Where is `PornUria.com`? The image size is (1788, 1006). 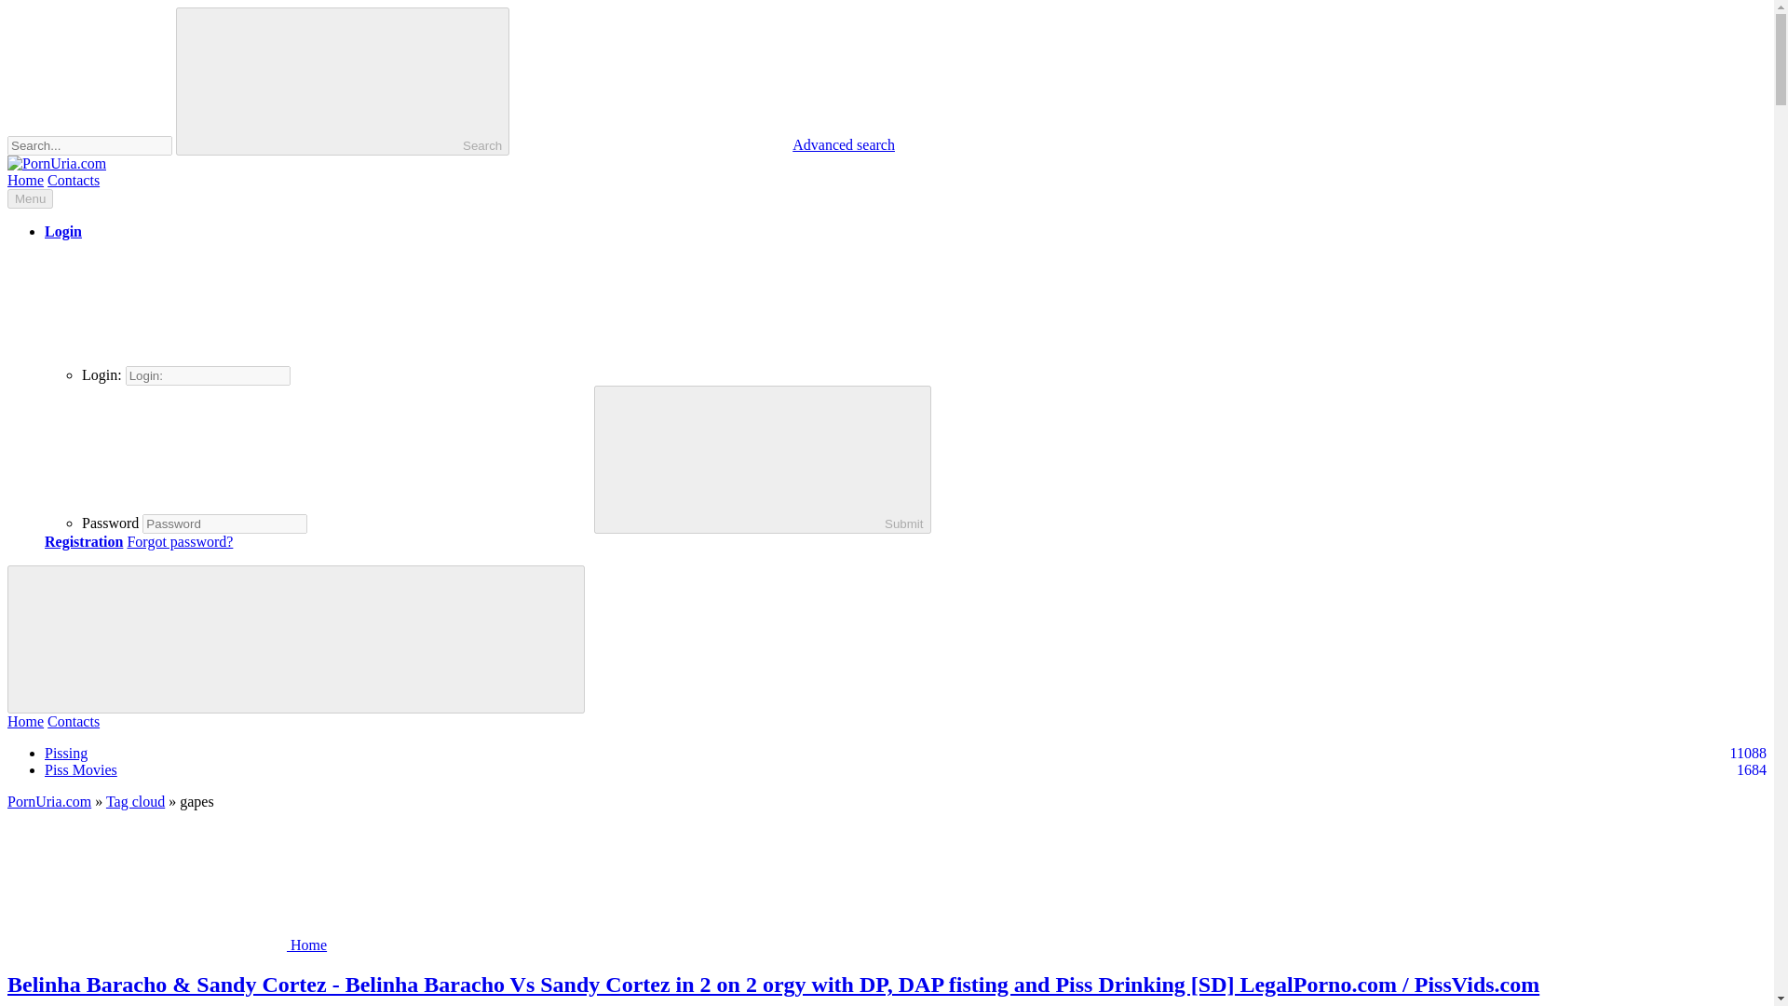 PornUria.com is located at coordinates (48, 801).